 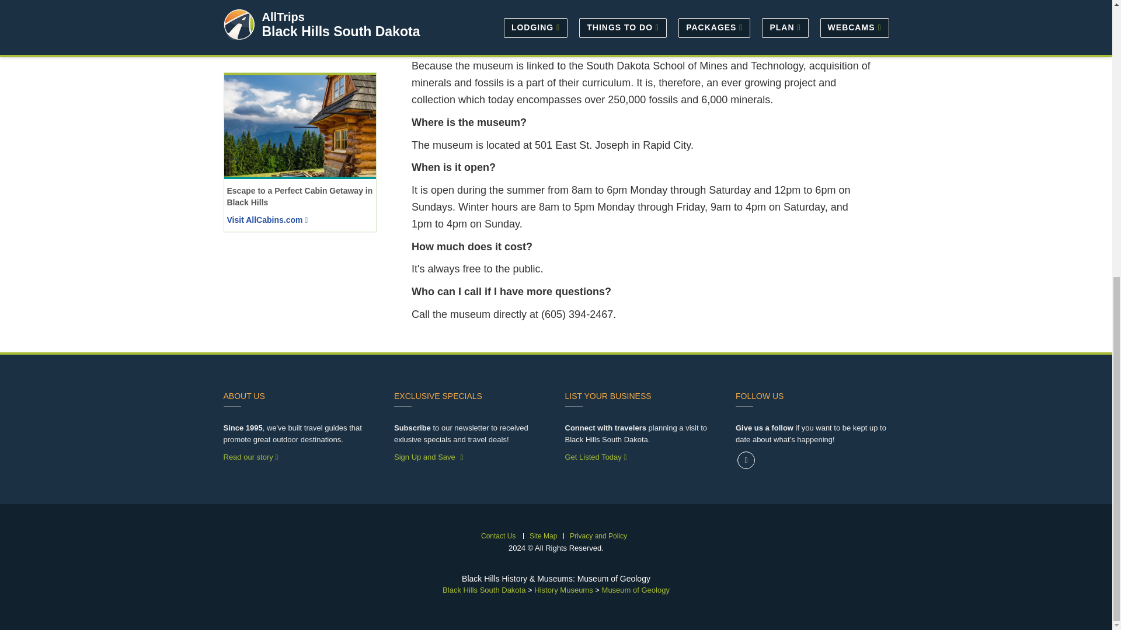 What do you see at coordinates (563, 590) in the screenshot?
I see `History Museums` at bounding box center [563, 590].